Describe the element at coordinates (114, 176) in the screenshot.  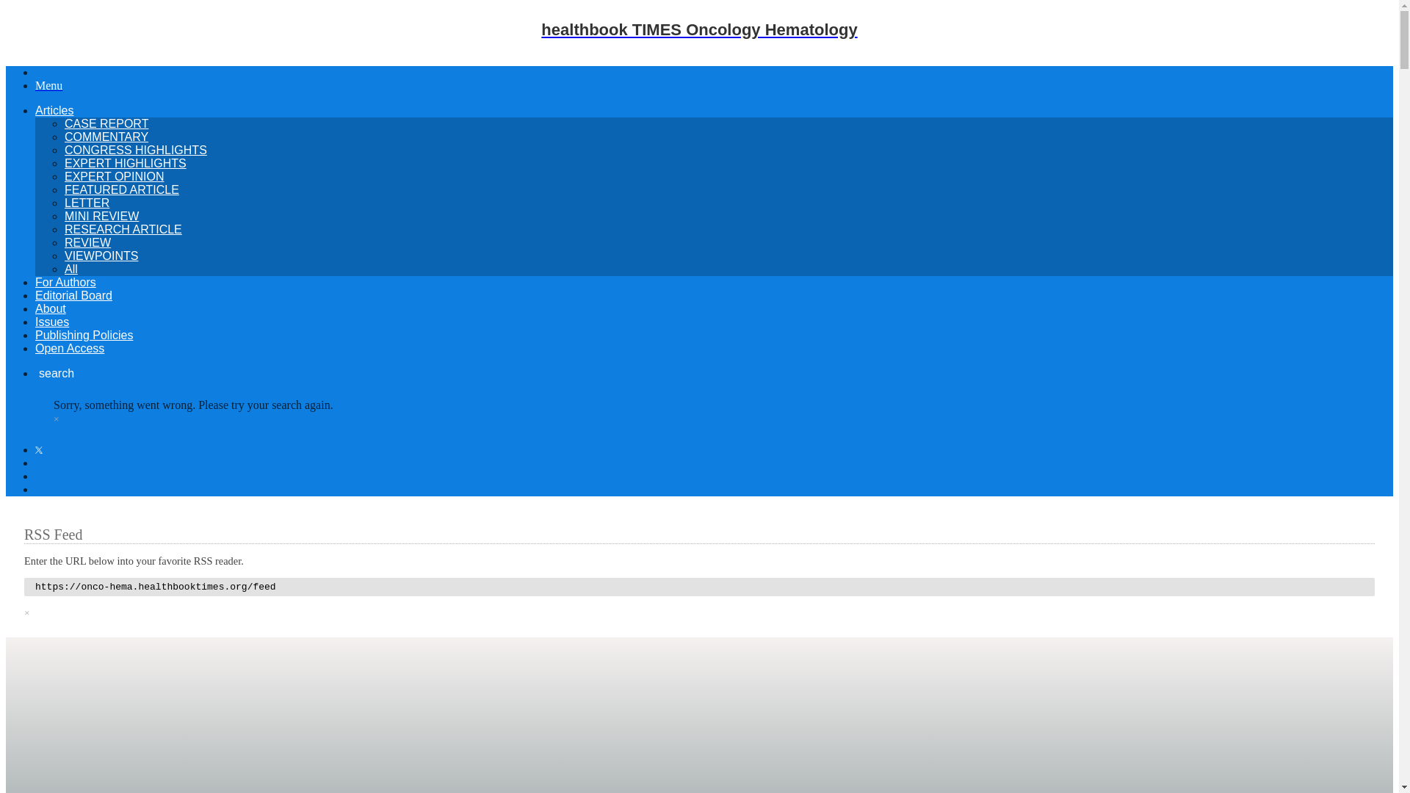
I see `EXPERT OPINION` at that location.